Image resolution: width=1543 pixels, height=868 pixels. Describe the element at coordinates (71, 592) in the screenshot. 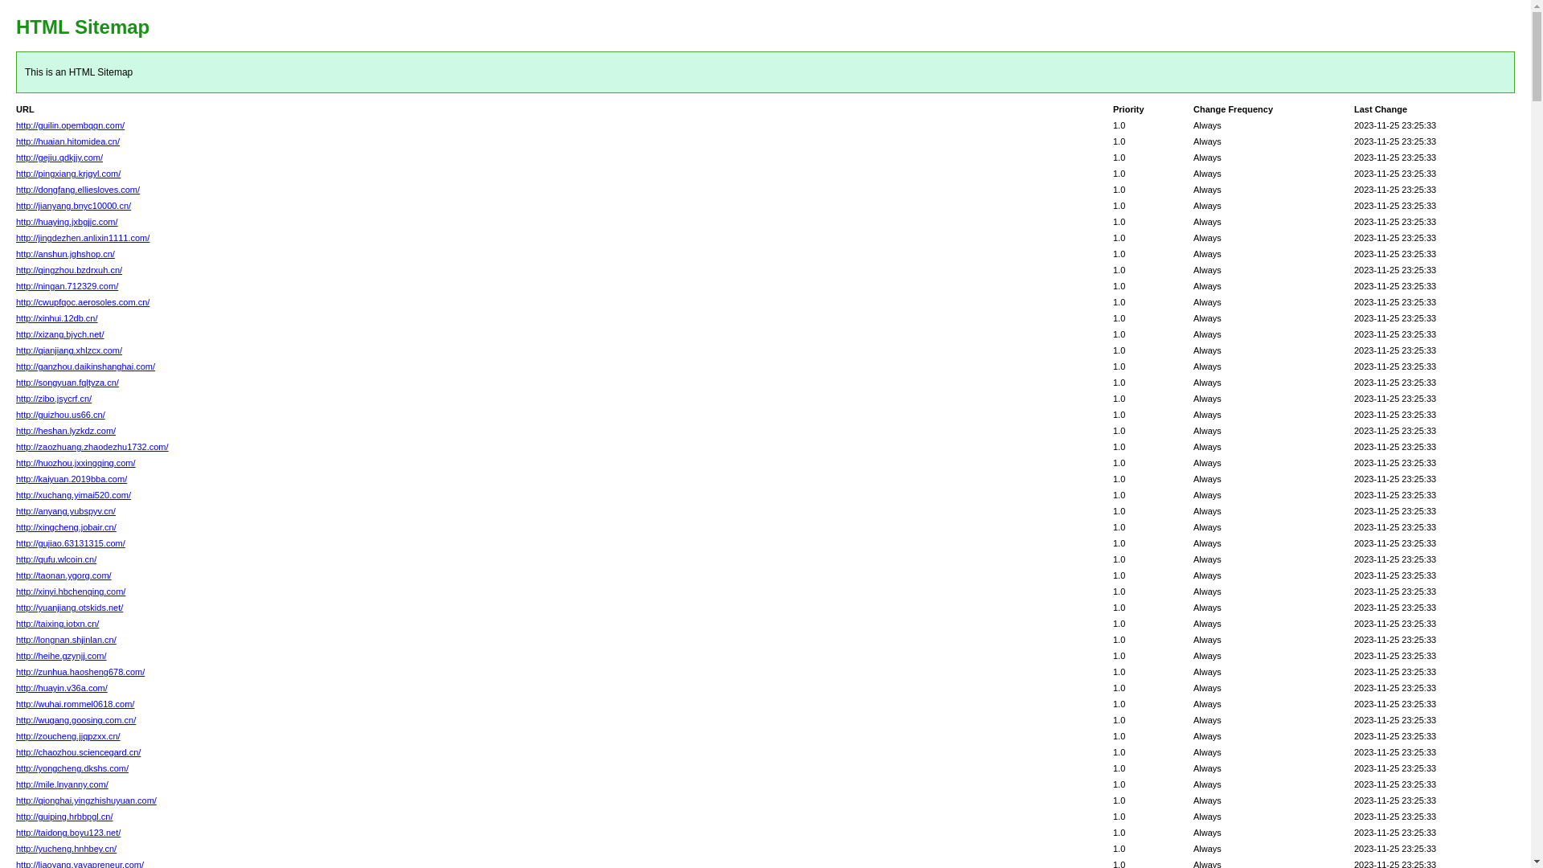

I see `http://xinyi.hbchenqing.com/` at that location.